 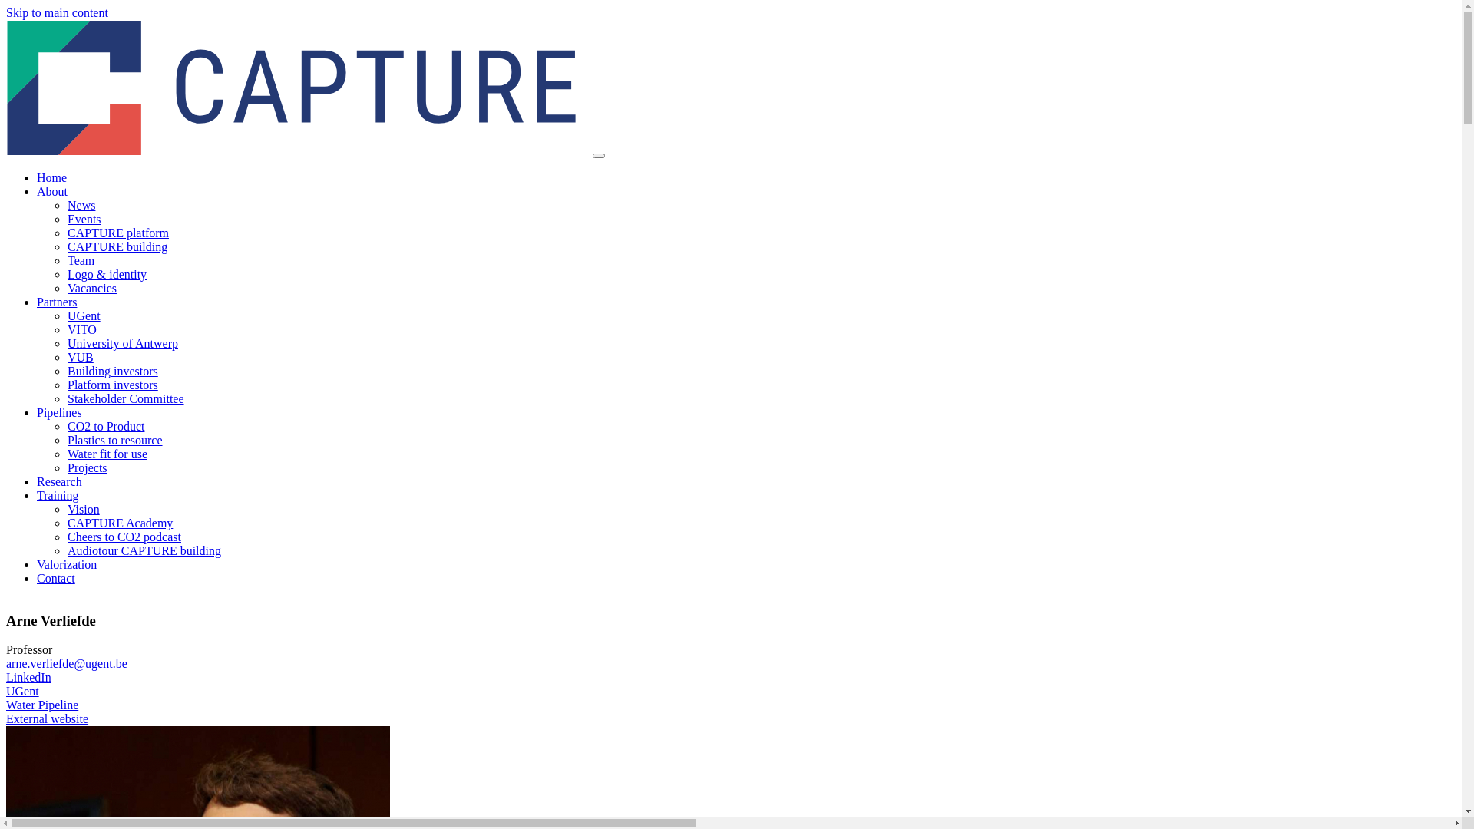 What do you see at coordinates (115, 441) in the screenshot?
I see `Plastics to resource` at bounding box center [115, 441].